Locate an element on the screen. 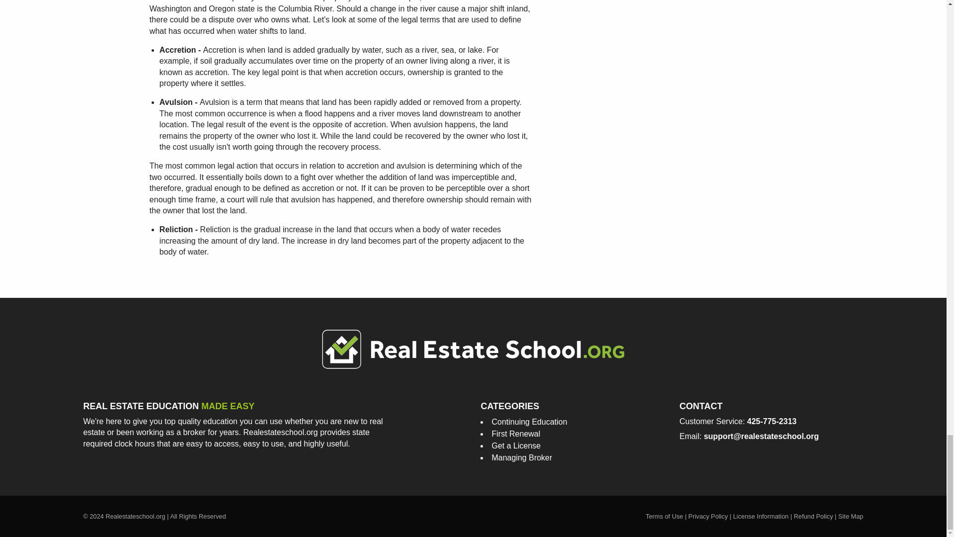 Image resolution: width=954 pixels, height=537 pixels. Refund Policy is located at coordinates (813, 516).